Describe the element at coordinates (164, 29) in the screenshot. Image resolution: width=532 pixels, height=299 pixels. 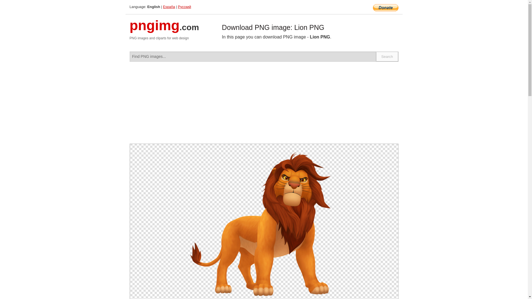
I see `pngimg.com` at that location.